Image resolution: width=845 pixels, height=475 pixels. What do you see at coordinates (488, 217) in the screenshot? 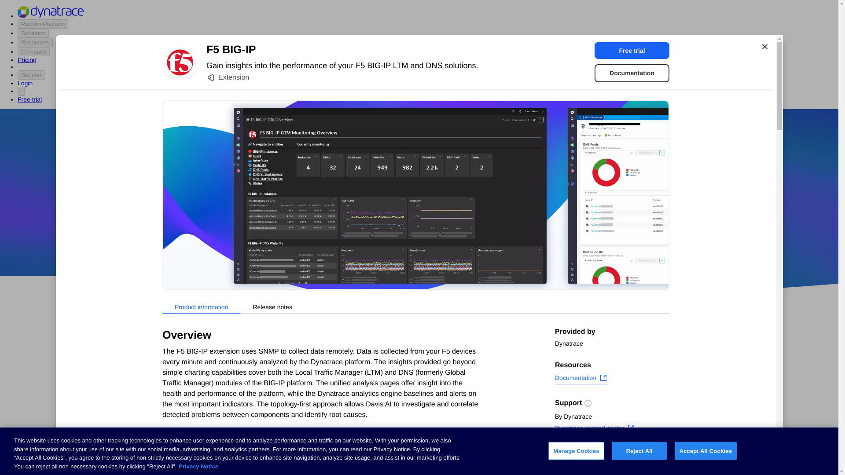
I see `360performance` at bounding box center [488, 217].